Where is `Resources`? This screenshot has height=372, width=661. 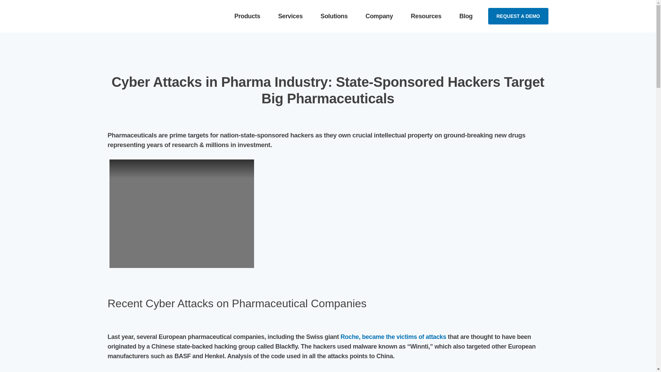 Resources is located at coordinates (426, 16).